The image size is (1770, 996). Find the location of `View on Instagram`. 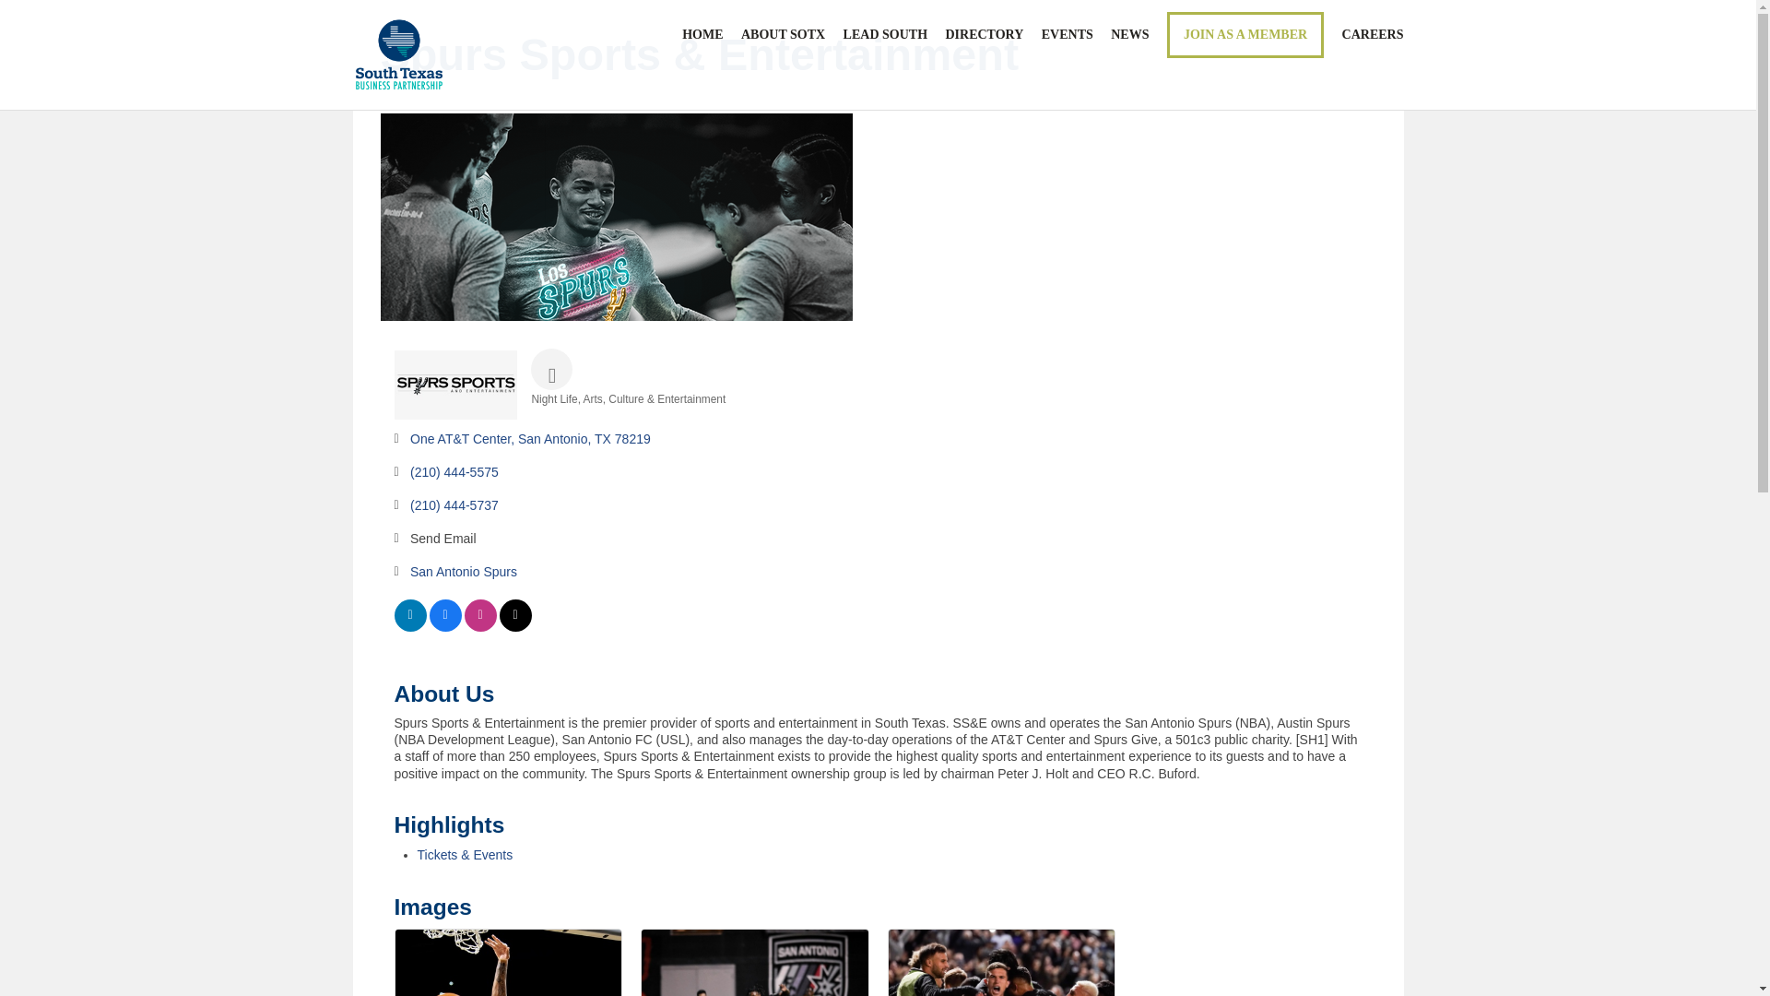

View on Instagram is located at coordinates (480, 626).